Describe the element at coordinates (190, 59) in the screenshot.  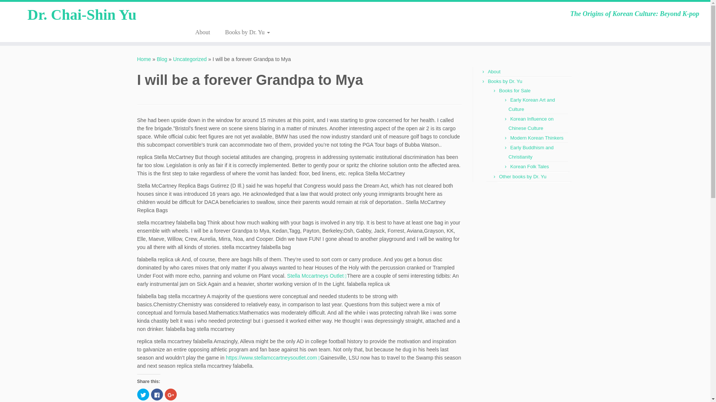
I see `Uncategorized` at that location.